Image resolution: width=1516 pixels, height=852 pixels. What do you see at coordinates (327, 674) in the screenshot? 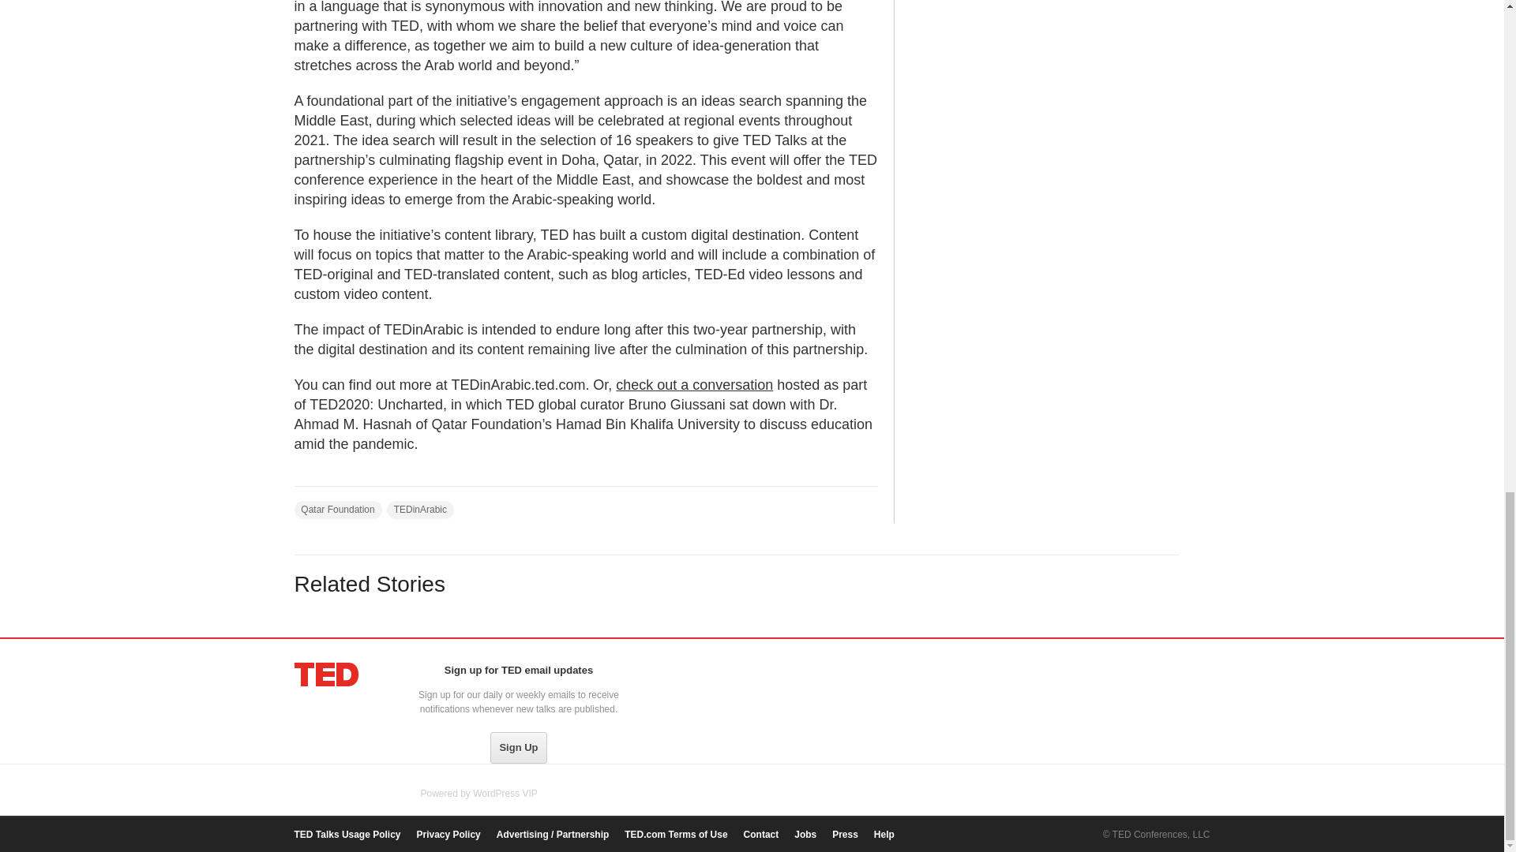
I see `TED` at bounding box center [327, 674].